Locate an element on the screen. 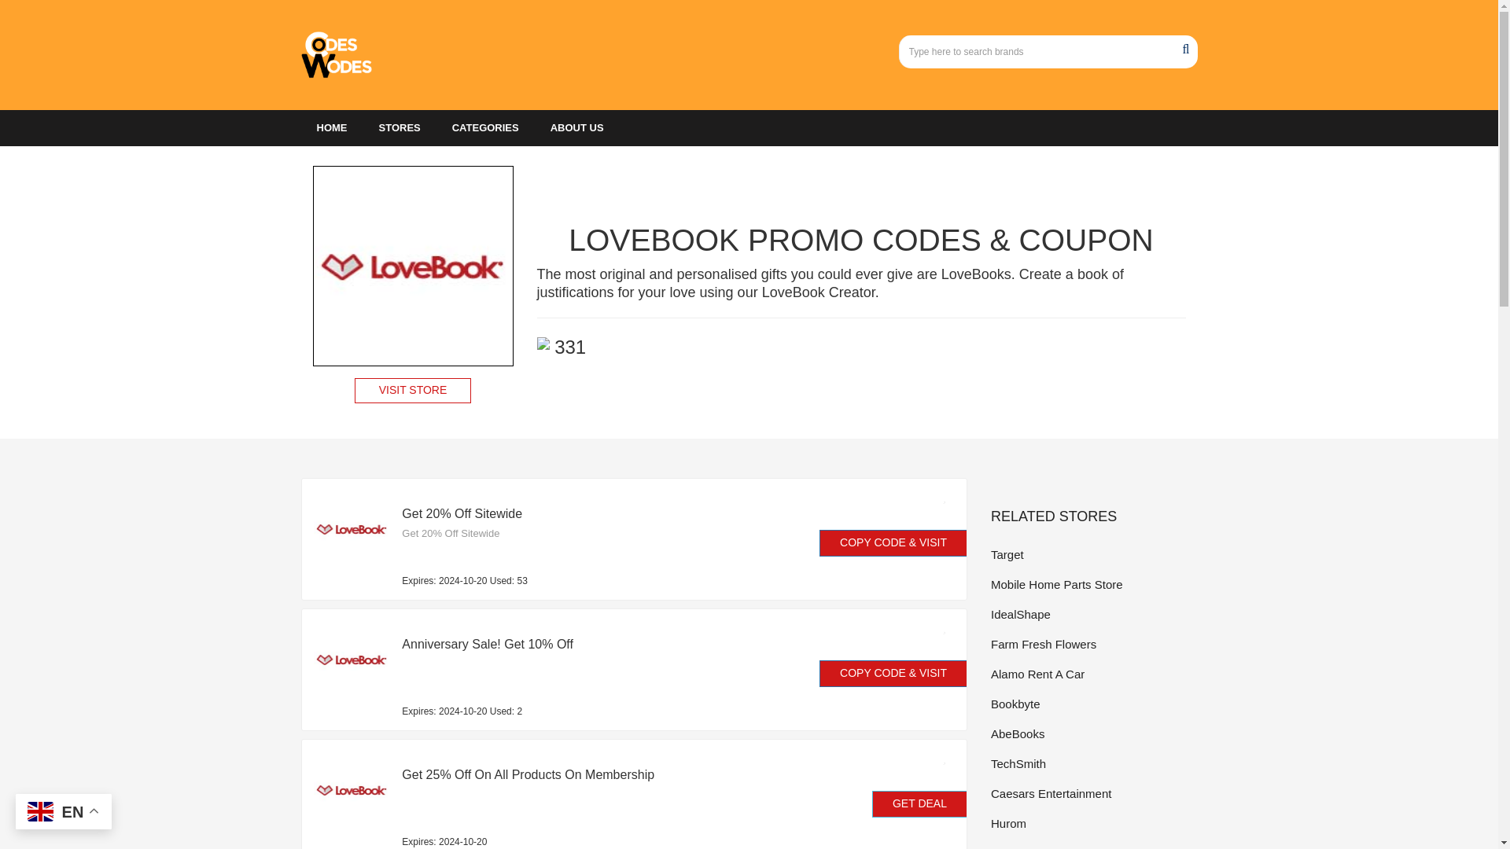 The image size is (1510, 849). CATEGORIES is located at coordinates (484, 127).